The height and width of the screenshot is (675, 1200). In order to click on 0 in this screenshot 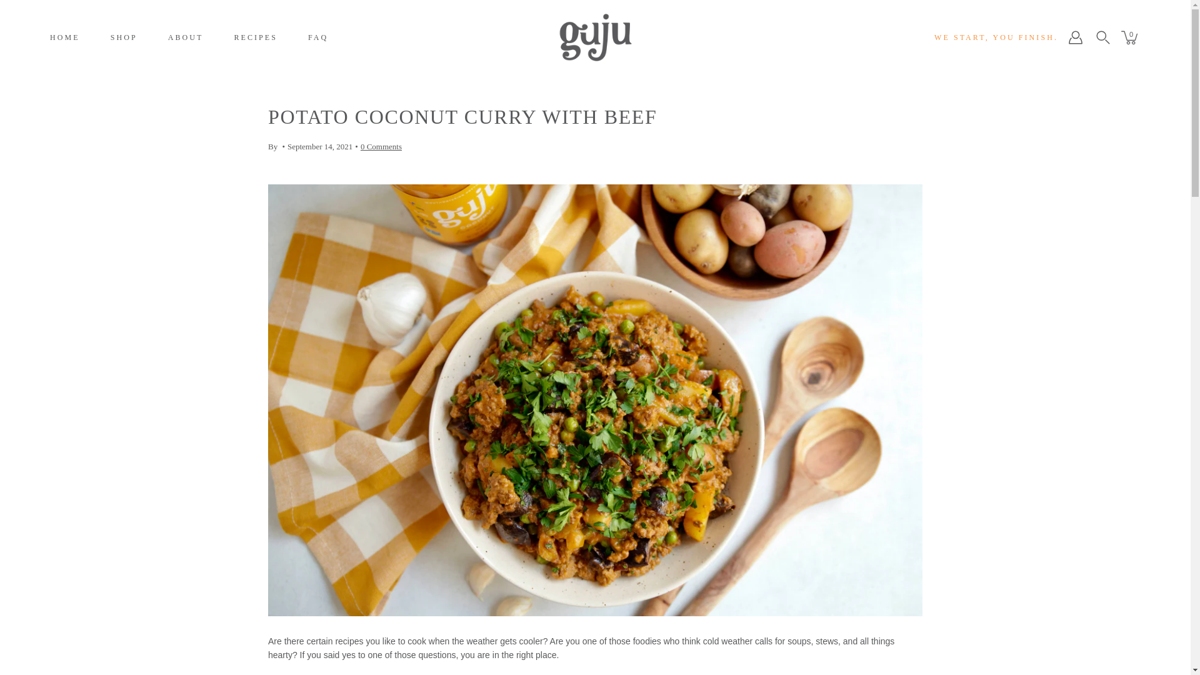, I will do `click(1131, 37)`.